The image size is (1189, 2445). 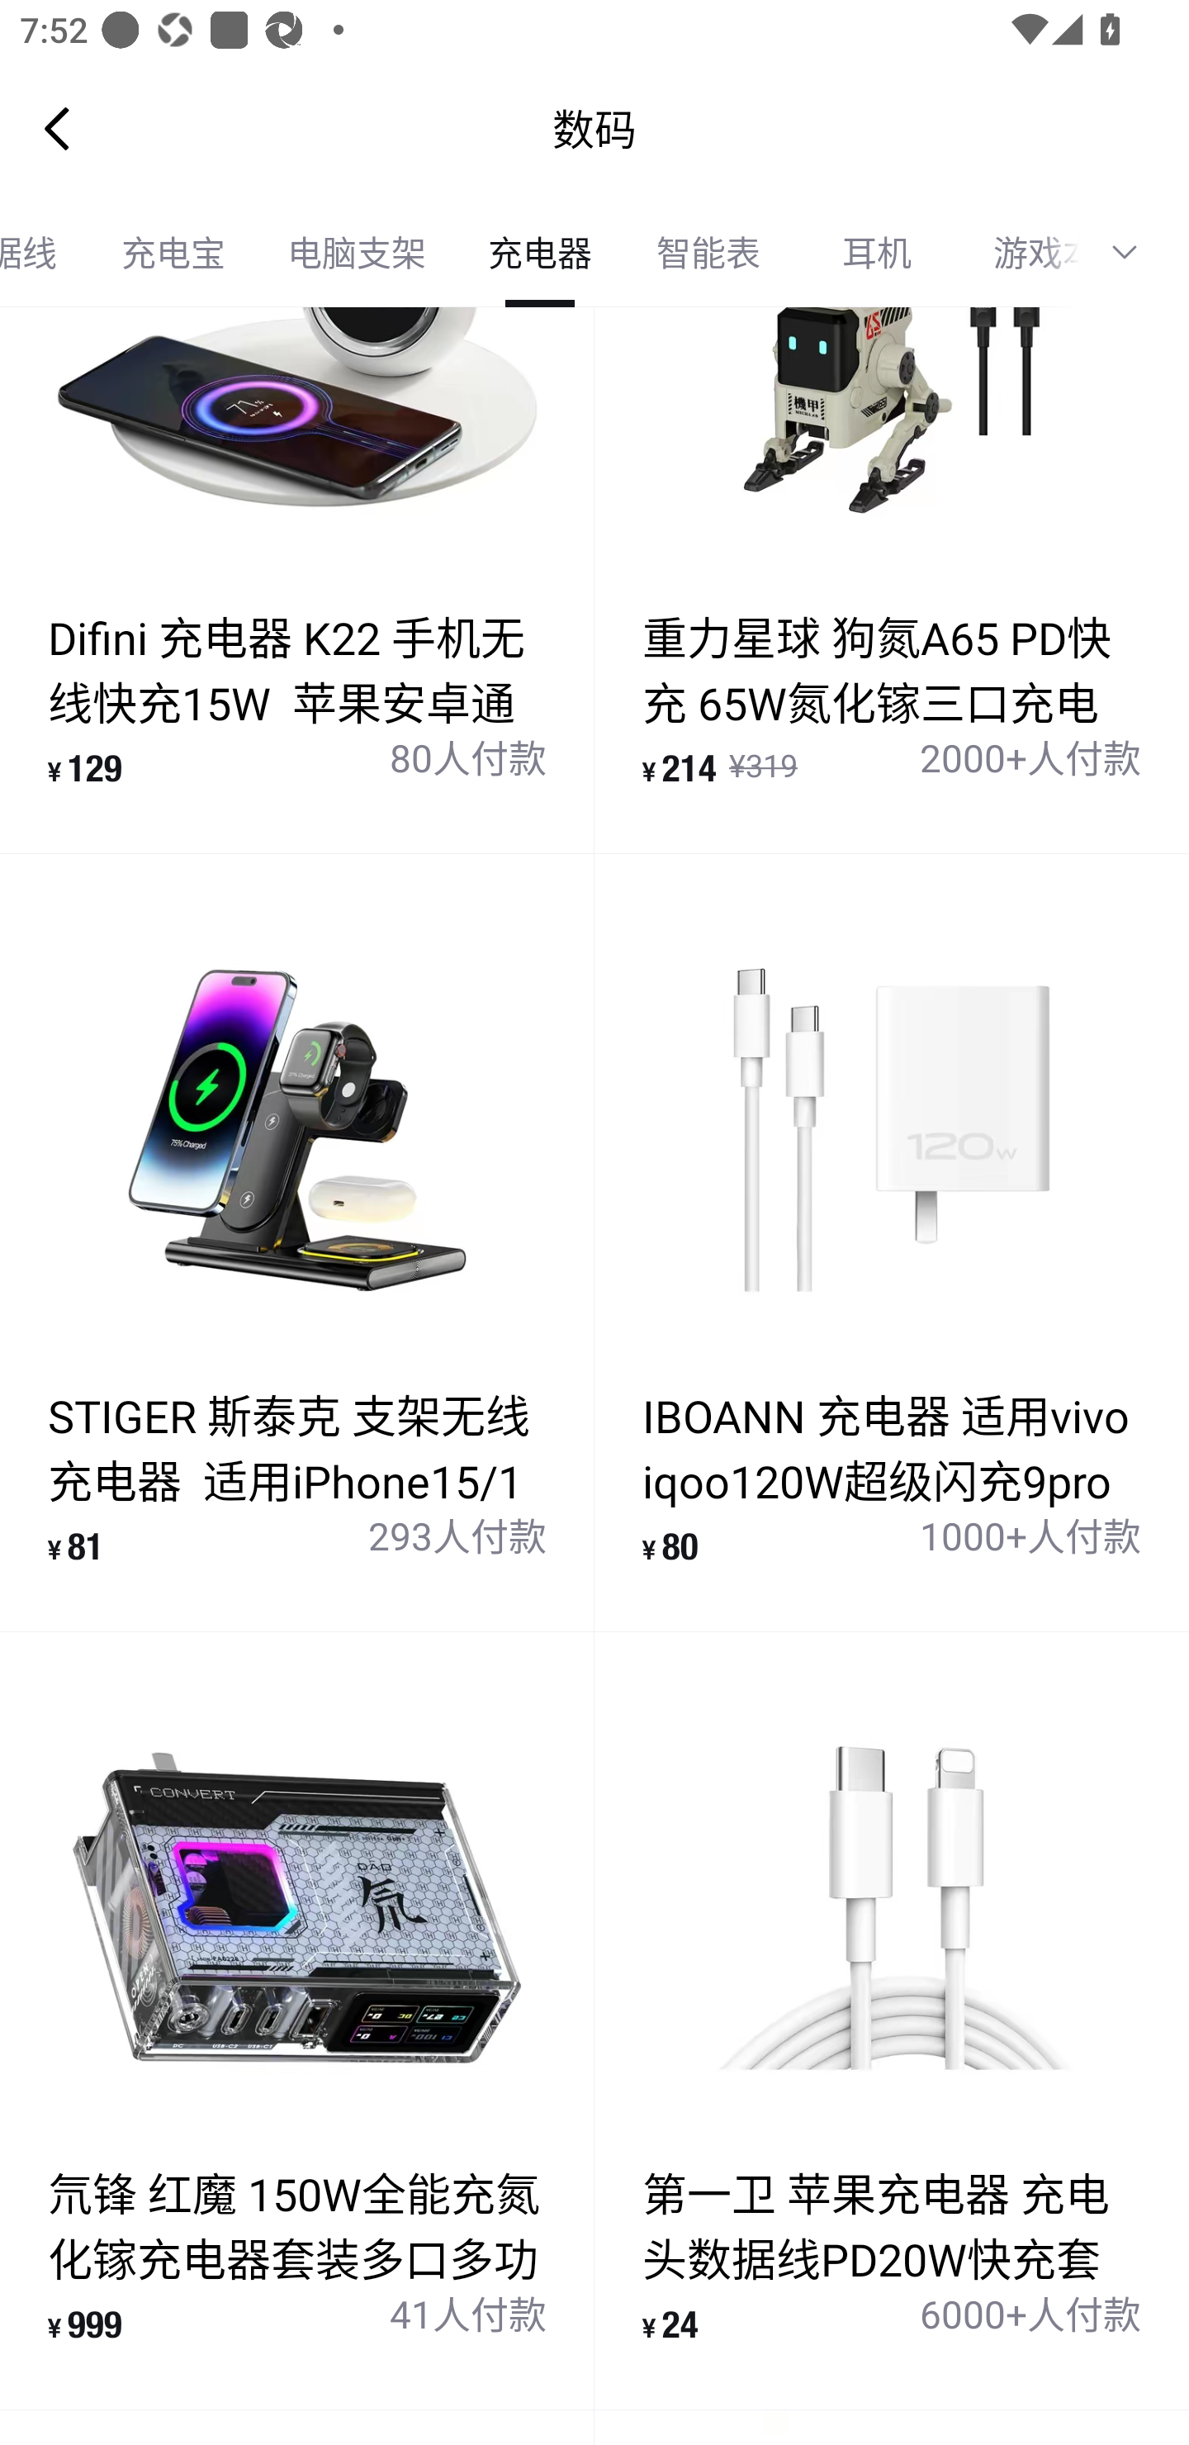 I want to click on 电脑支架, so click(x=357, y=253).